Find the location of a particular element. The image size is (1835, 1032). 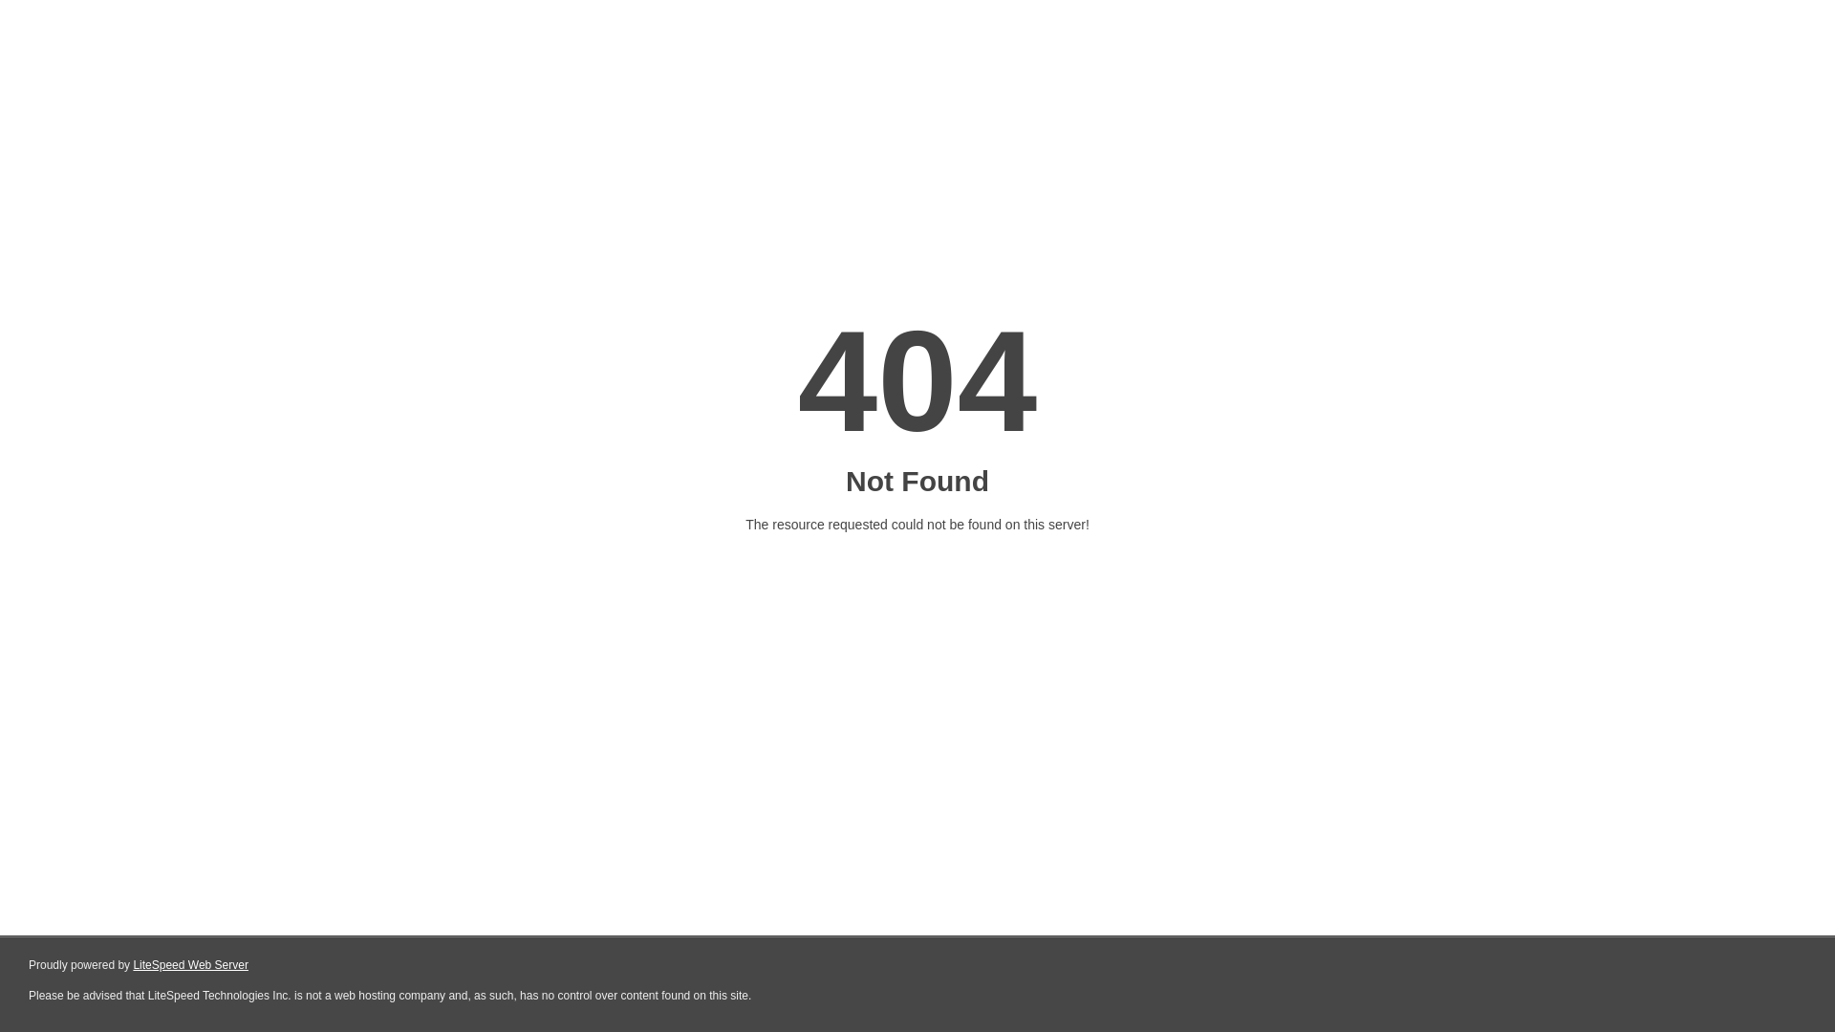

LiteSpeed Web Server is located at coordinates (191, 965).